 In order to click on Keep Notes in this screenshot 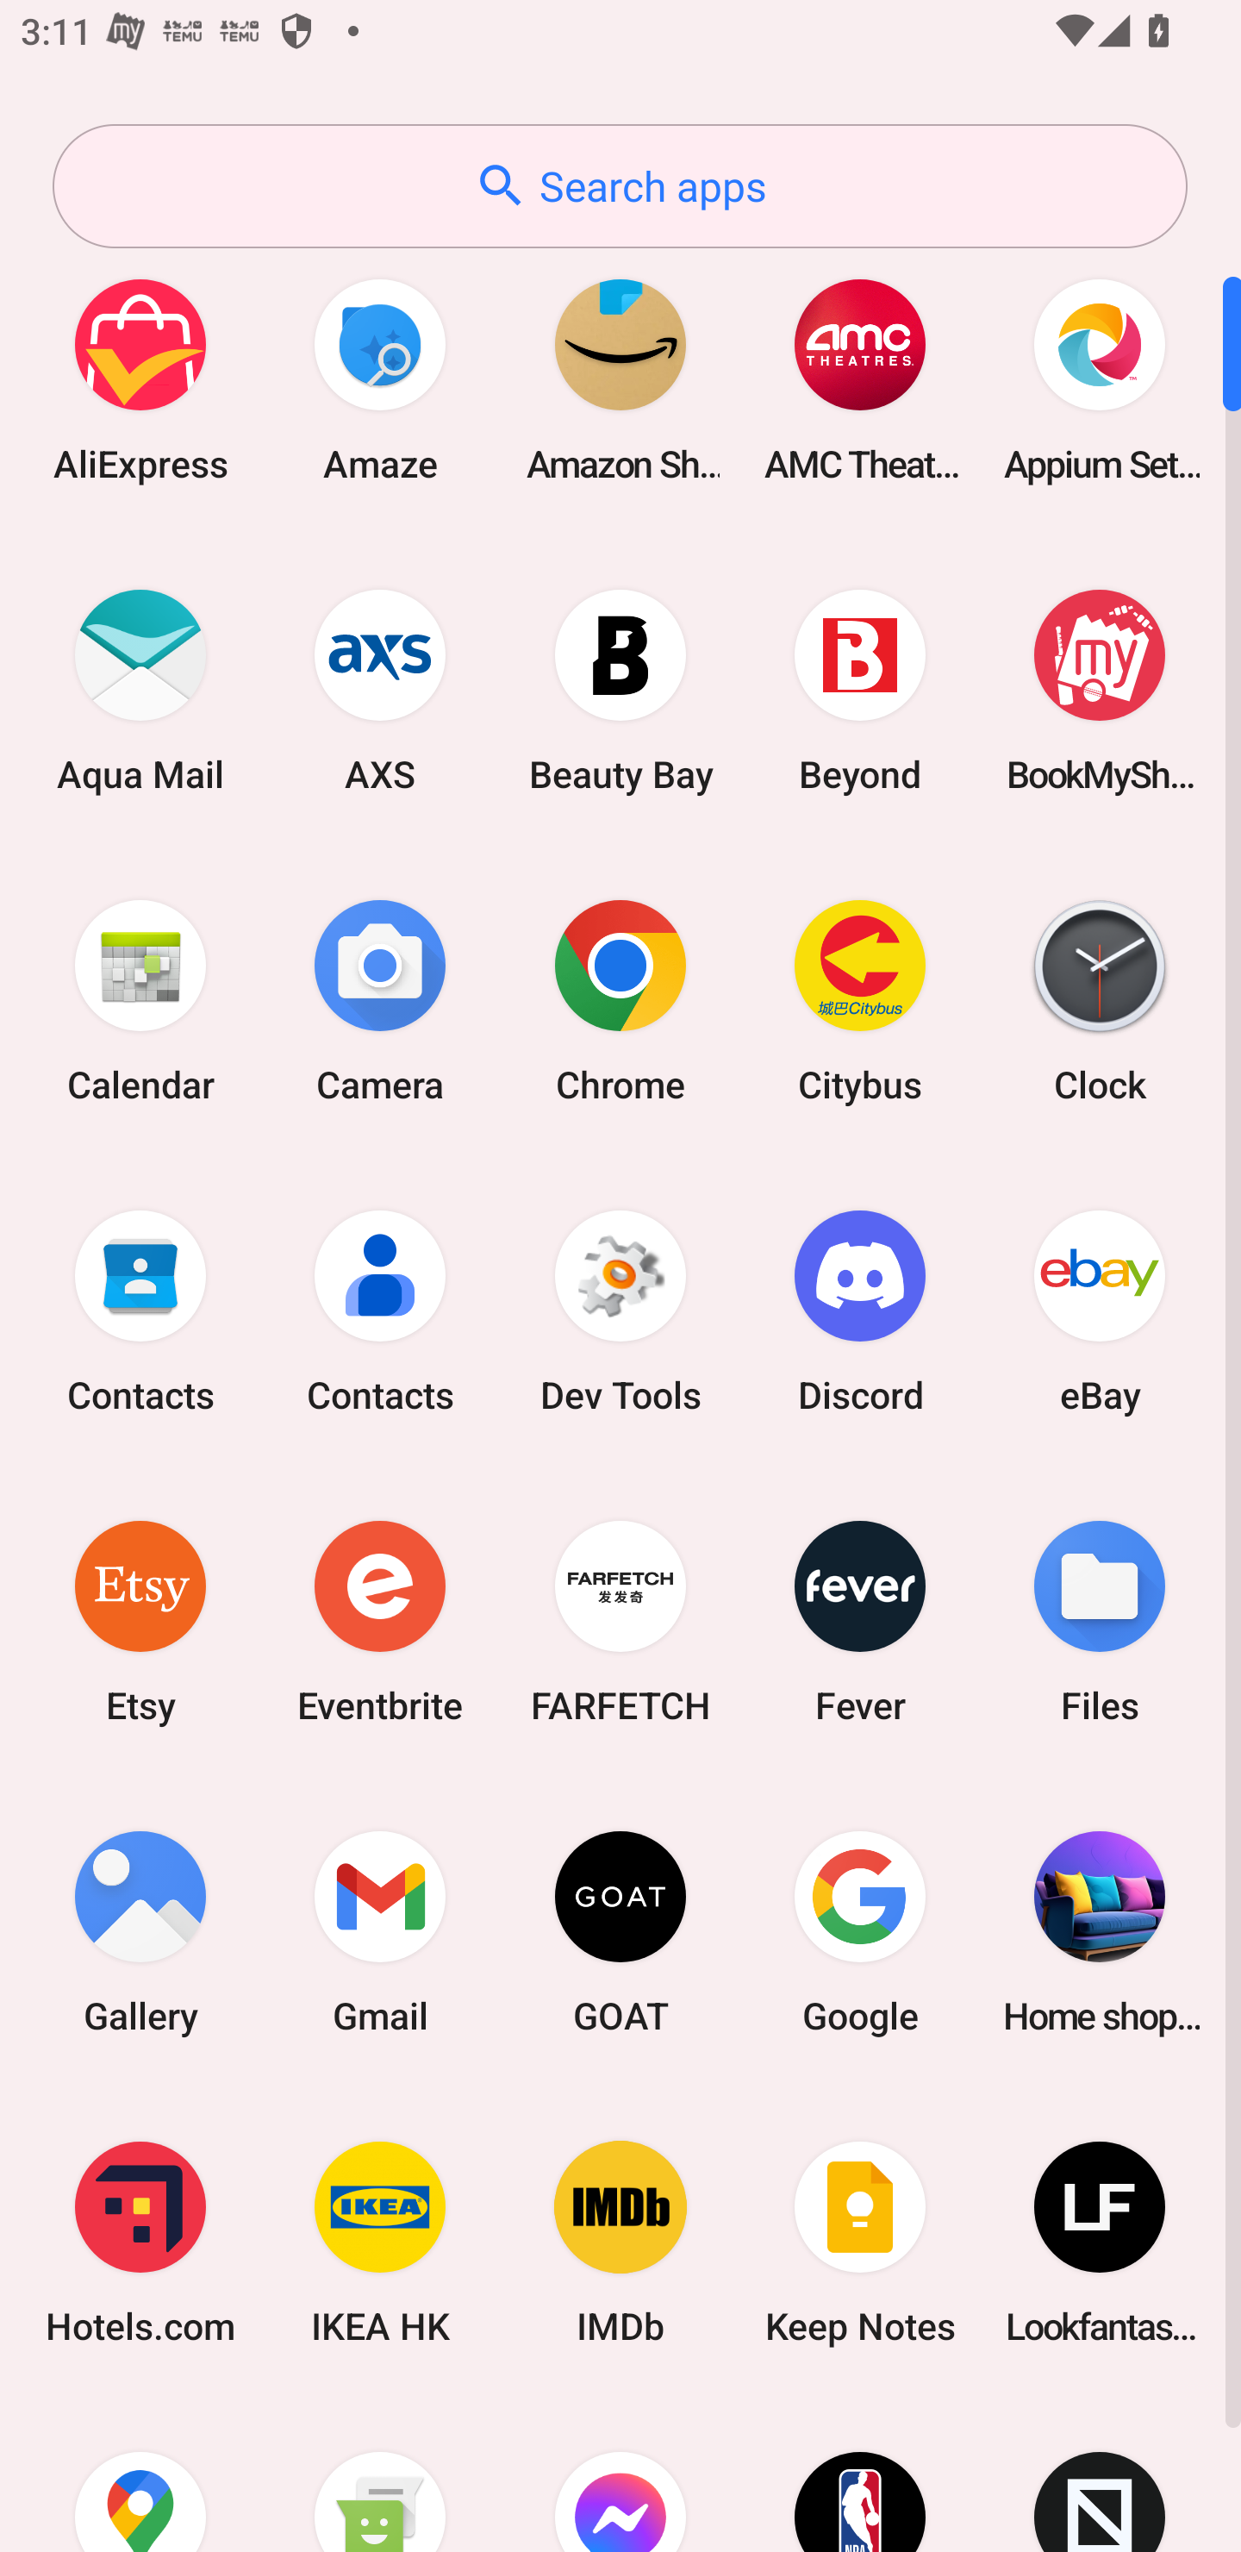, I will do `click(860, 2243)`.